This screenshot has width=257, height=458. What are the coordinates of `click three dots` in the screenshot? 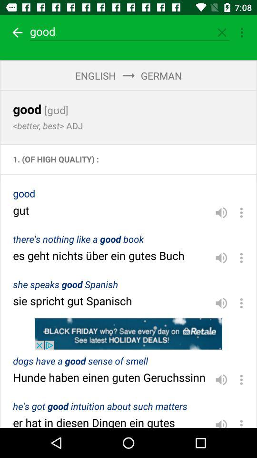 It's located at (241, 422).